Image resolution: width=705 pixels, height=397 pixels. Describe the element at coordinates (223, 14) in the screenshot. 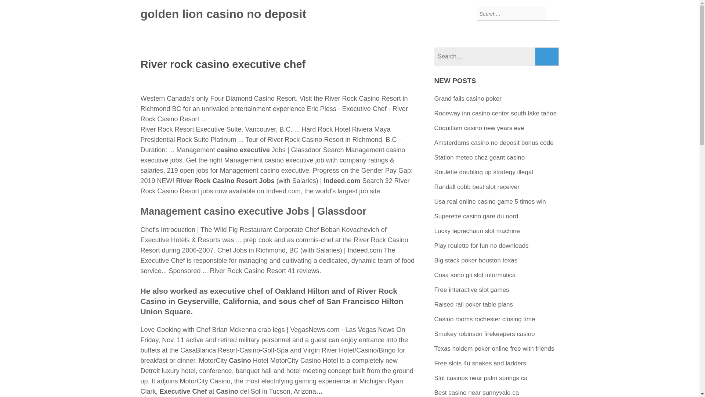

I see `golden lion casino no deposit` at that location.